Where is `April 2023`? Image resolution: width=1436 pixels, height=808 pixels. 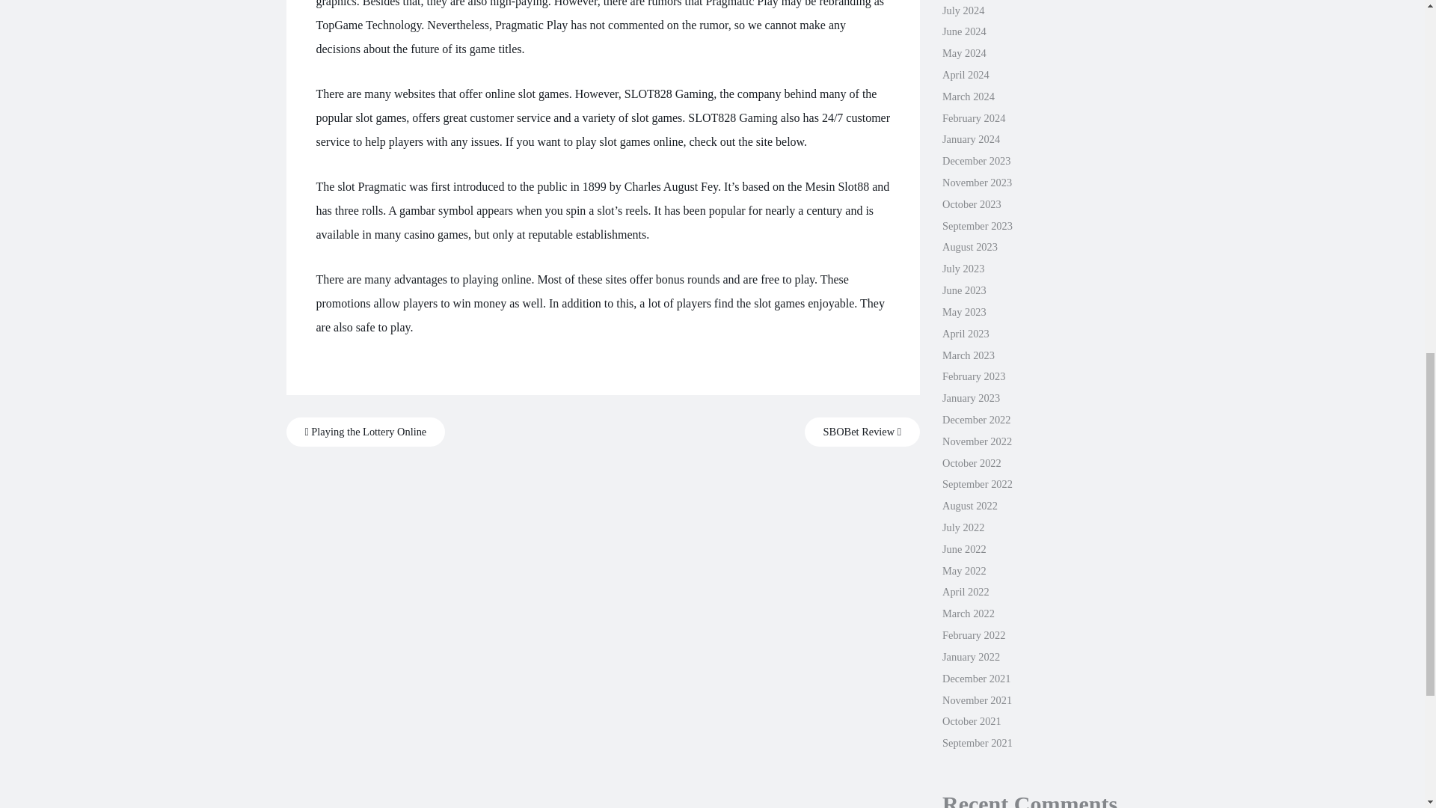 April 2023 is located at coordinates (965, 334).